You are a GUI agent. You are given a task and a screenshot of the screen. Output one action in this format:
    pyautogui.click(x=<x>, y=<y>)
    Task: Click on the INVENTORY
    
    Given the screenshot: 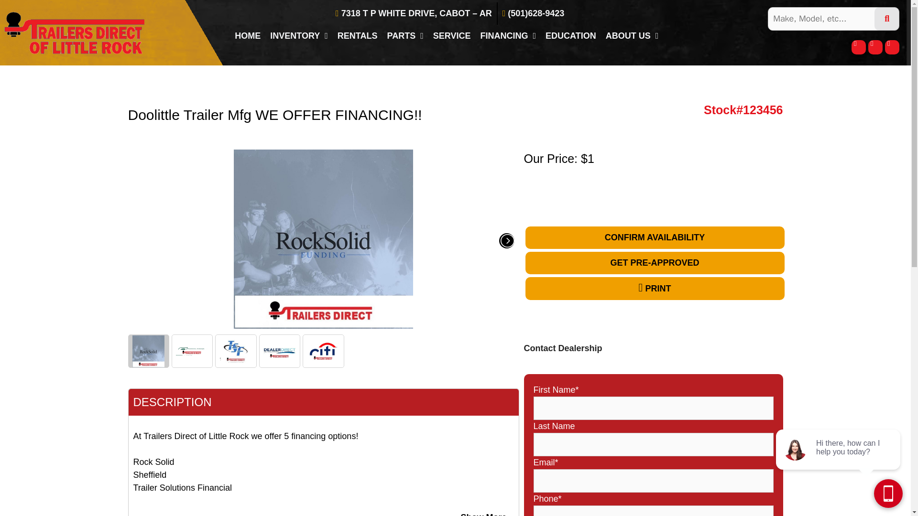 What is the action you would take?
    pyautogui.click(x=298, y=35)
    